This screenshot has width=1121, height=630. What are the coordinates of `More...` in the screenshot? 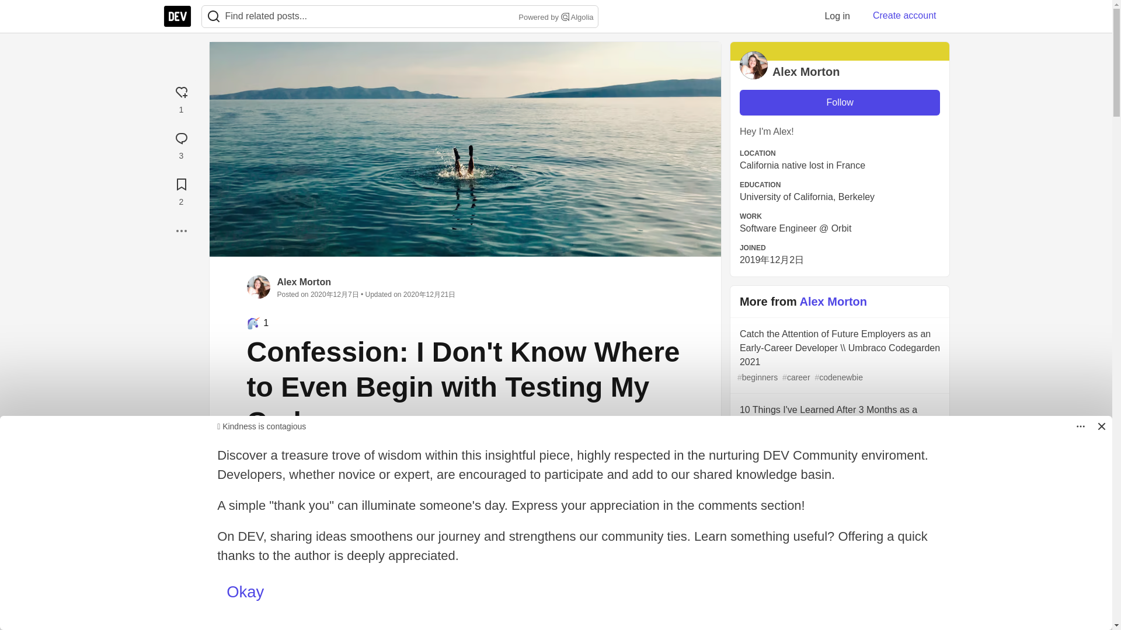 It's located at (181, 231).